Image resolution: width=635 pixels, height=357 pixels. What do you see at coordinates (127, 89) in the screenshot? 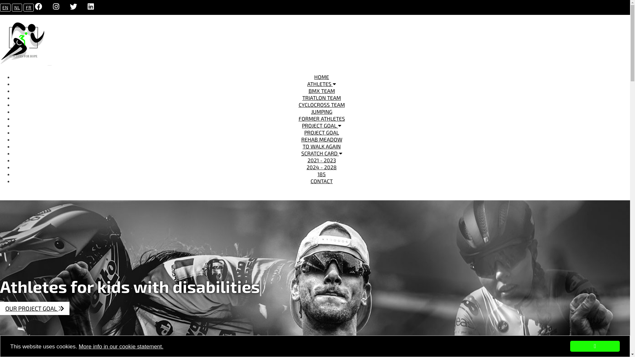
I see `CYCLOCROSS TEAM` at bounding box center [127, 89].